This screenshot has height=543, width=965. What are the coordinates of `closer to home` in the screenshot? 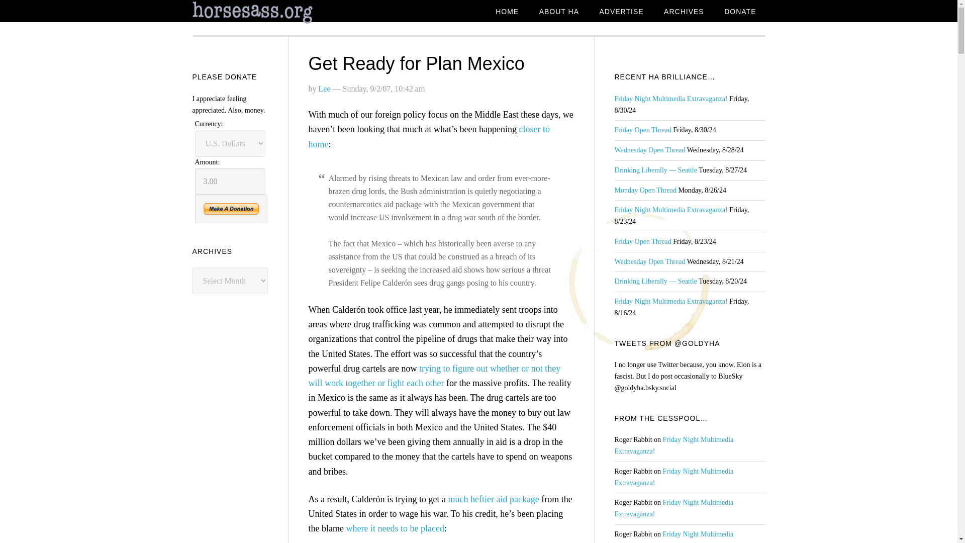 It's located at (429, 136).